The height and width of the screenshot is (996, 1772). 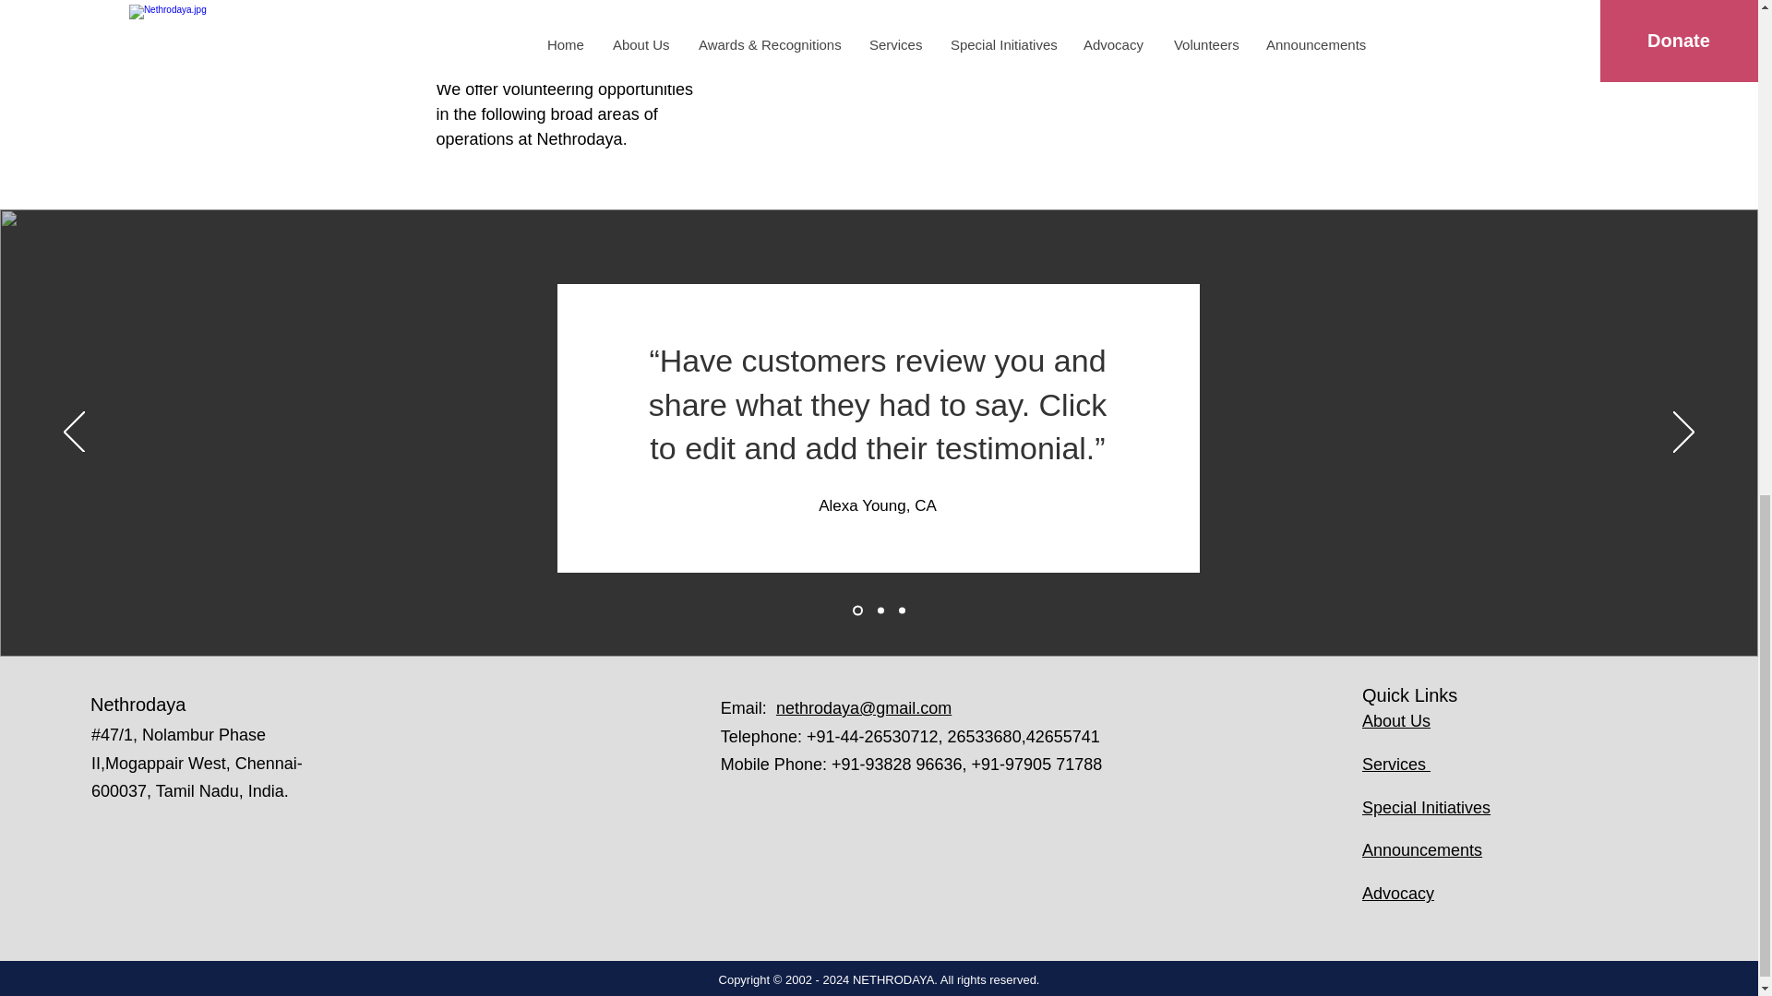 I want to click on Initiatives, so click(x=1455, y=808).